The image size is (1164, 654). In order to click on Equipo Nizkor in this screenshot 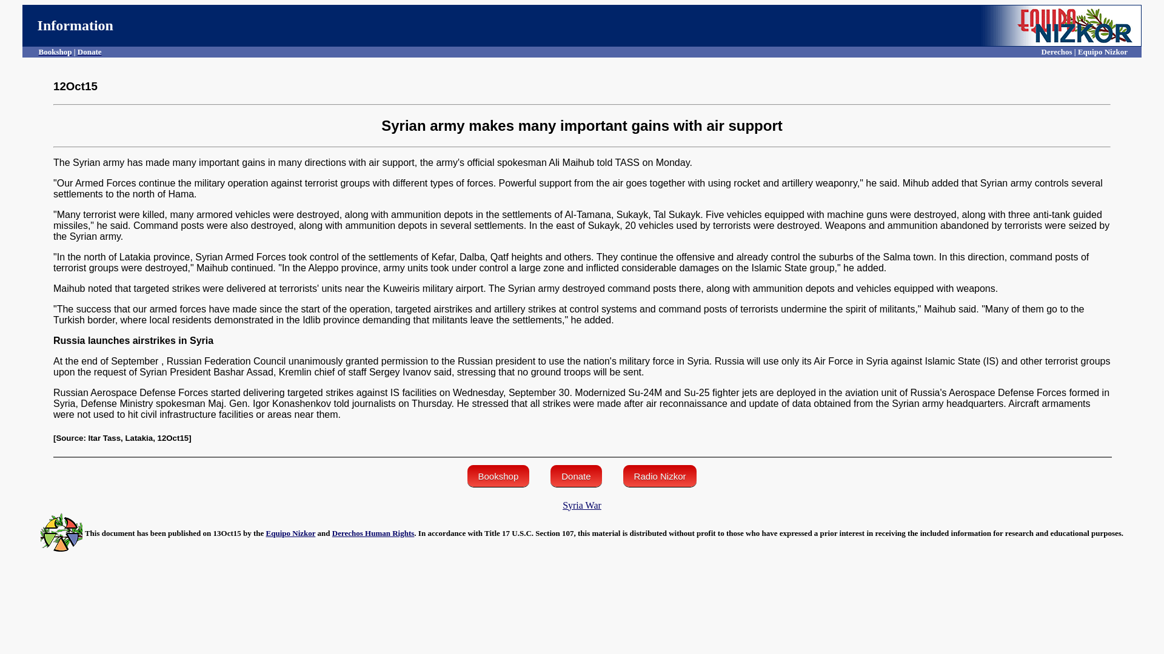, I will do `click(291, 533)`.